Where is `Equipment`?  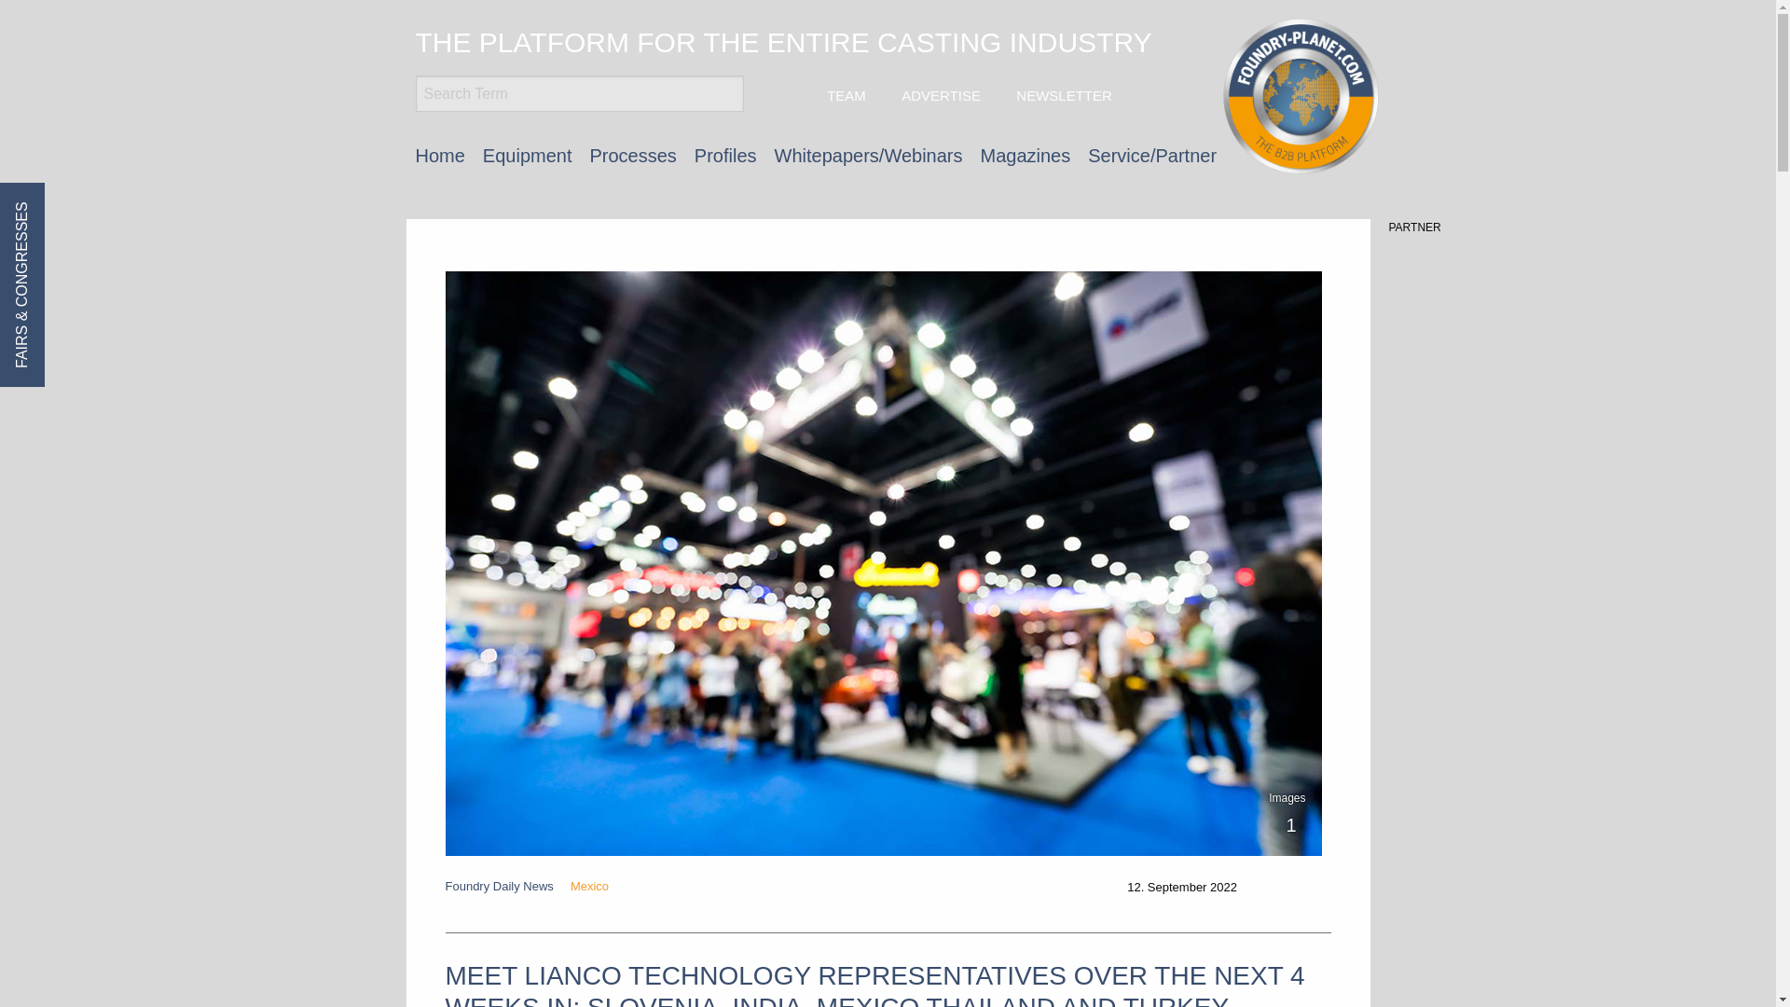 Equipment is located at coordinates (528, 155).